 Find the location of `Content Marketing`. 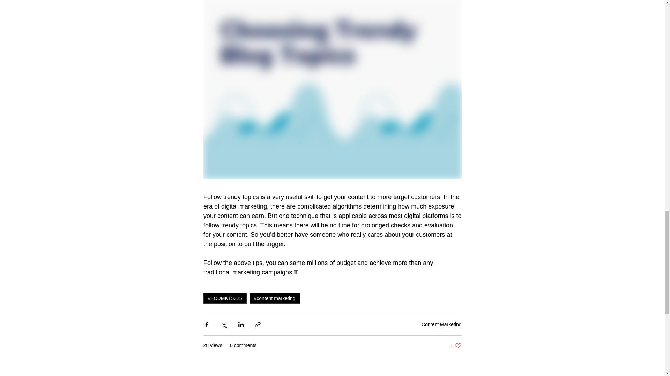

Content Marketing is located at coordinates (441, 324).